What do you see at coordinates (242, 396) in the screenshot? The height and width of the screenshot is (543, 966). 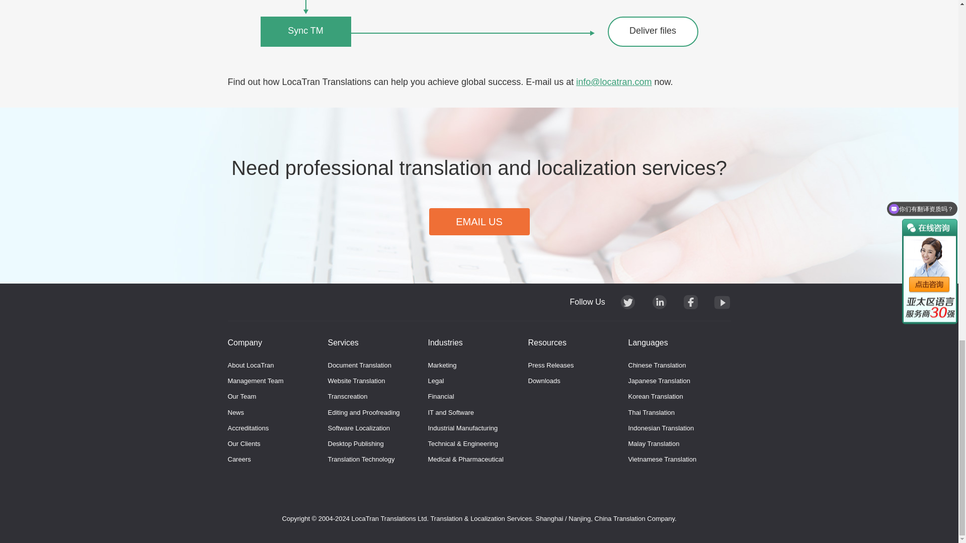 I see `Our Team` at bounding box center [242, 396].